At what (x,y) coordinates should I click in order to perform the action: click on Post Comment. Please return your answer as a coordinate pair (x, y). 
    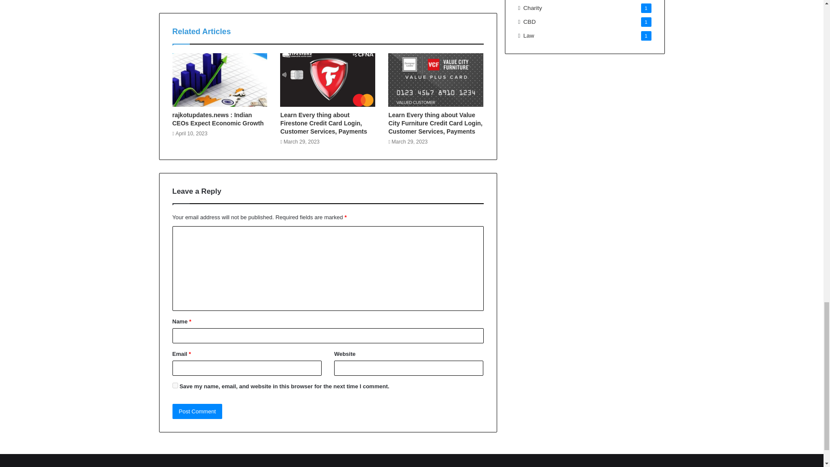
    Looking at the image, I should click on (197, 411).